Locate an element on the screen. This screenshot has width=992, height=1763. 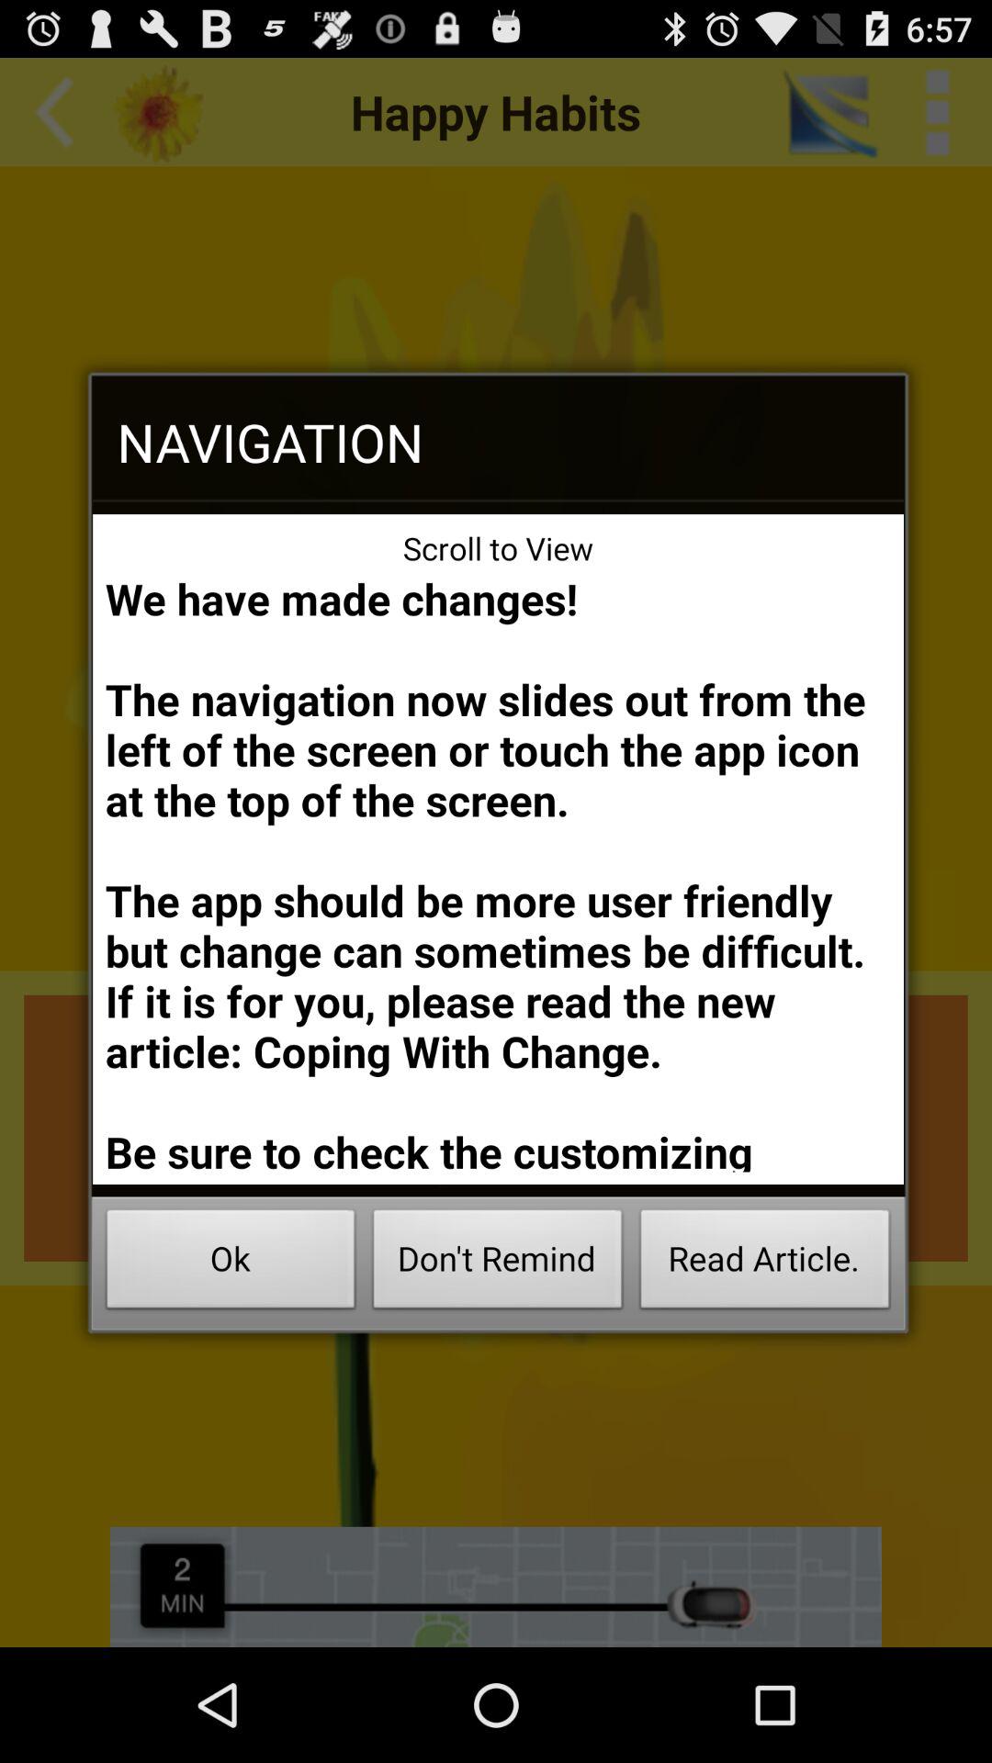
choose the item to the right of ok item is located at coordinates (498, 1263).